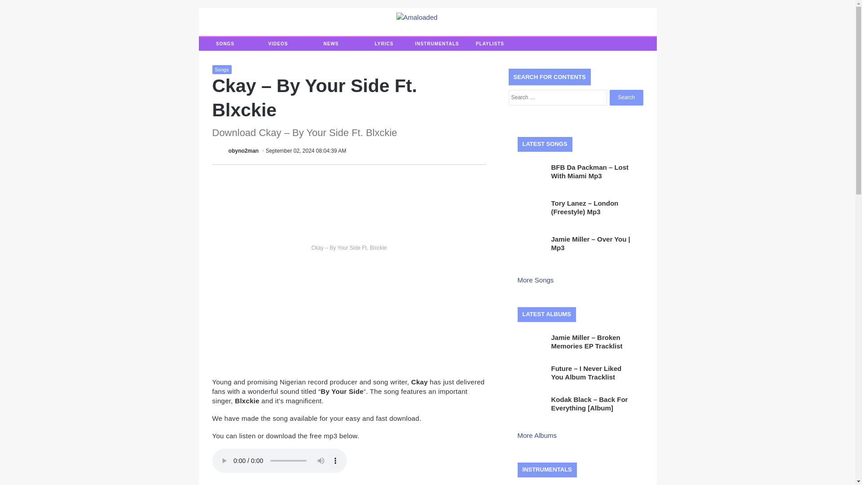  Describe the element at coordinates (490, 44) in the screenshot. I see `PLAYLISTS` at that location.